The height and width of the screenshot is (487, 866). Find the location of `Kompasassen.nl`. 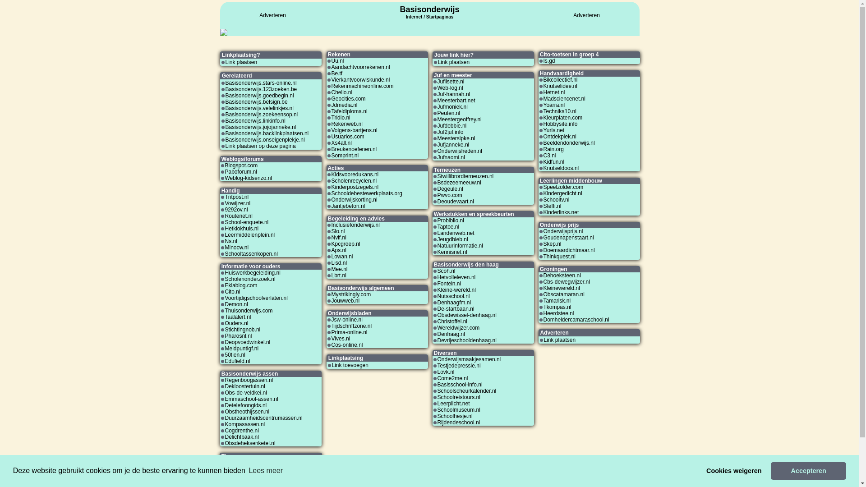

Kompasassen.nl is located at coordinates (244, 424).